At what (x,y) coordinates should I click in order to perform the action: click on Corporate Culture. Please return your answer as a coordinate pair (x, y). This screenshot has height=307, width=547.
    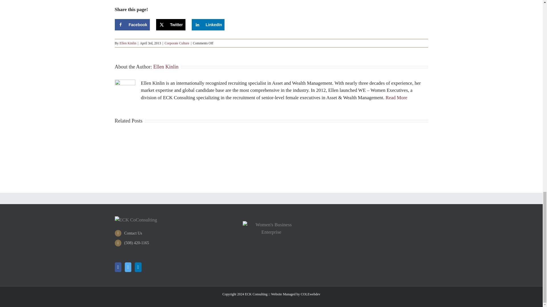
    Looking at the image, I should click on (177, 43).